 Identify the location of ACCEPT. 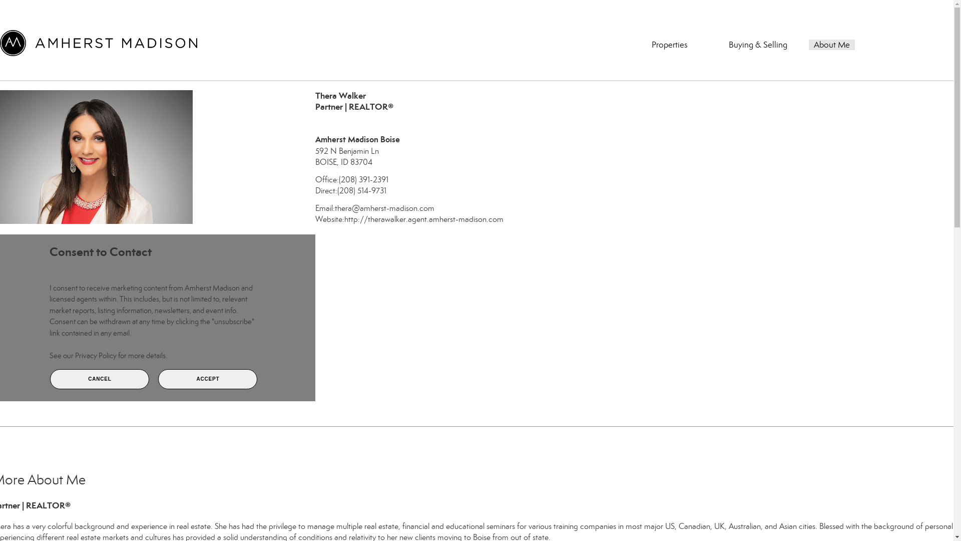
(208, 379).